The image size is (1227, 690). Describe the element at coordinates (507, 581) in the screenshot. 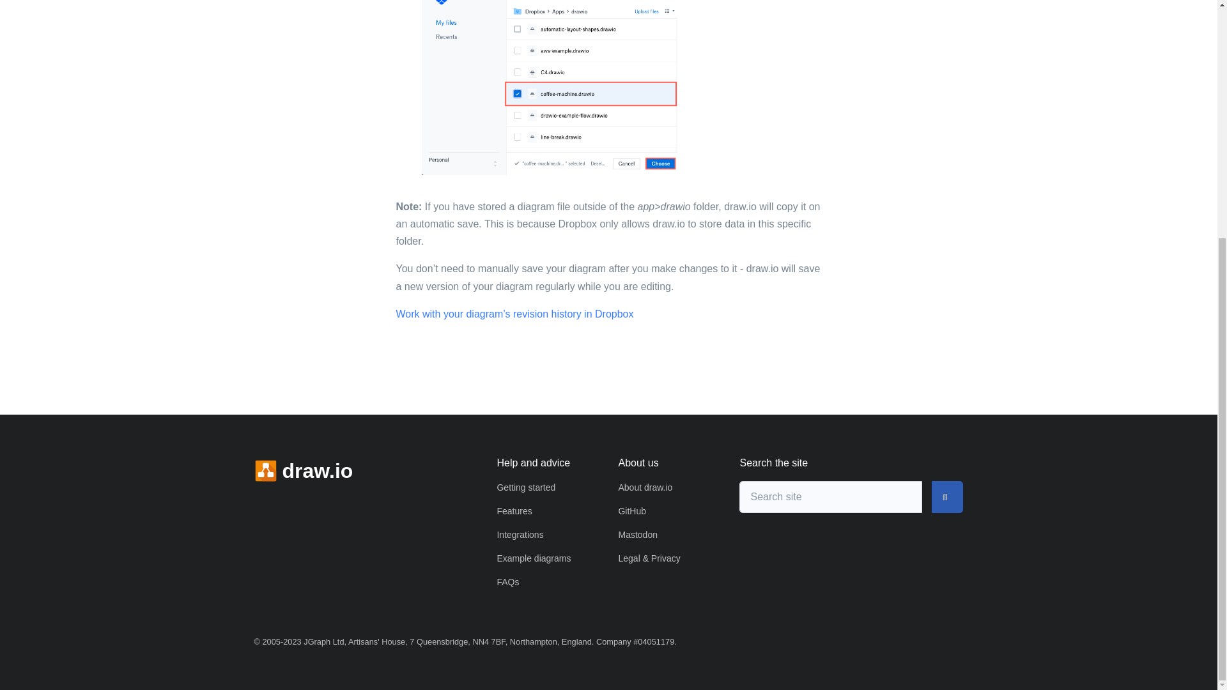

I see `FAQs` at that location.